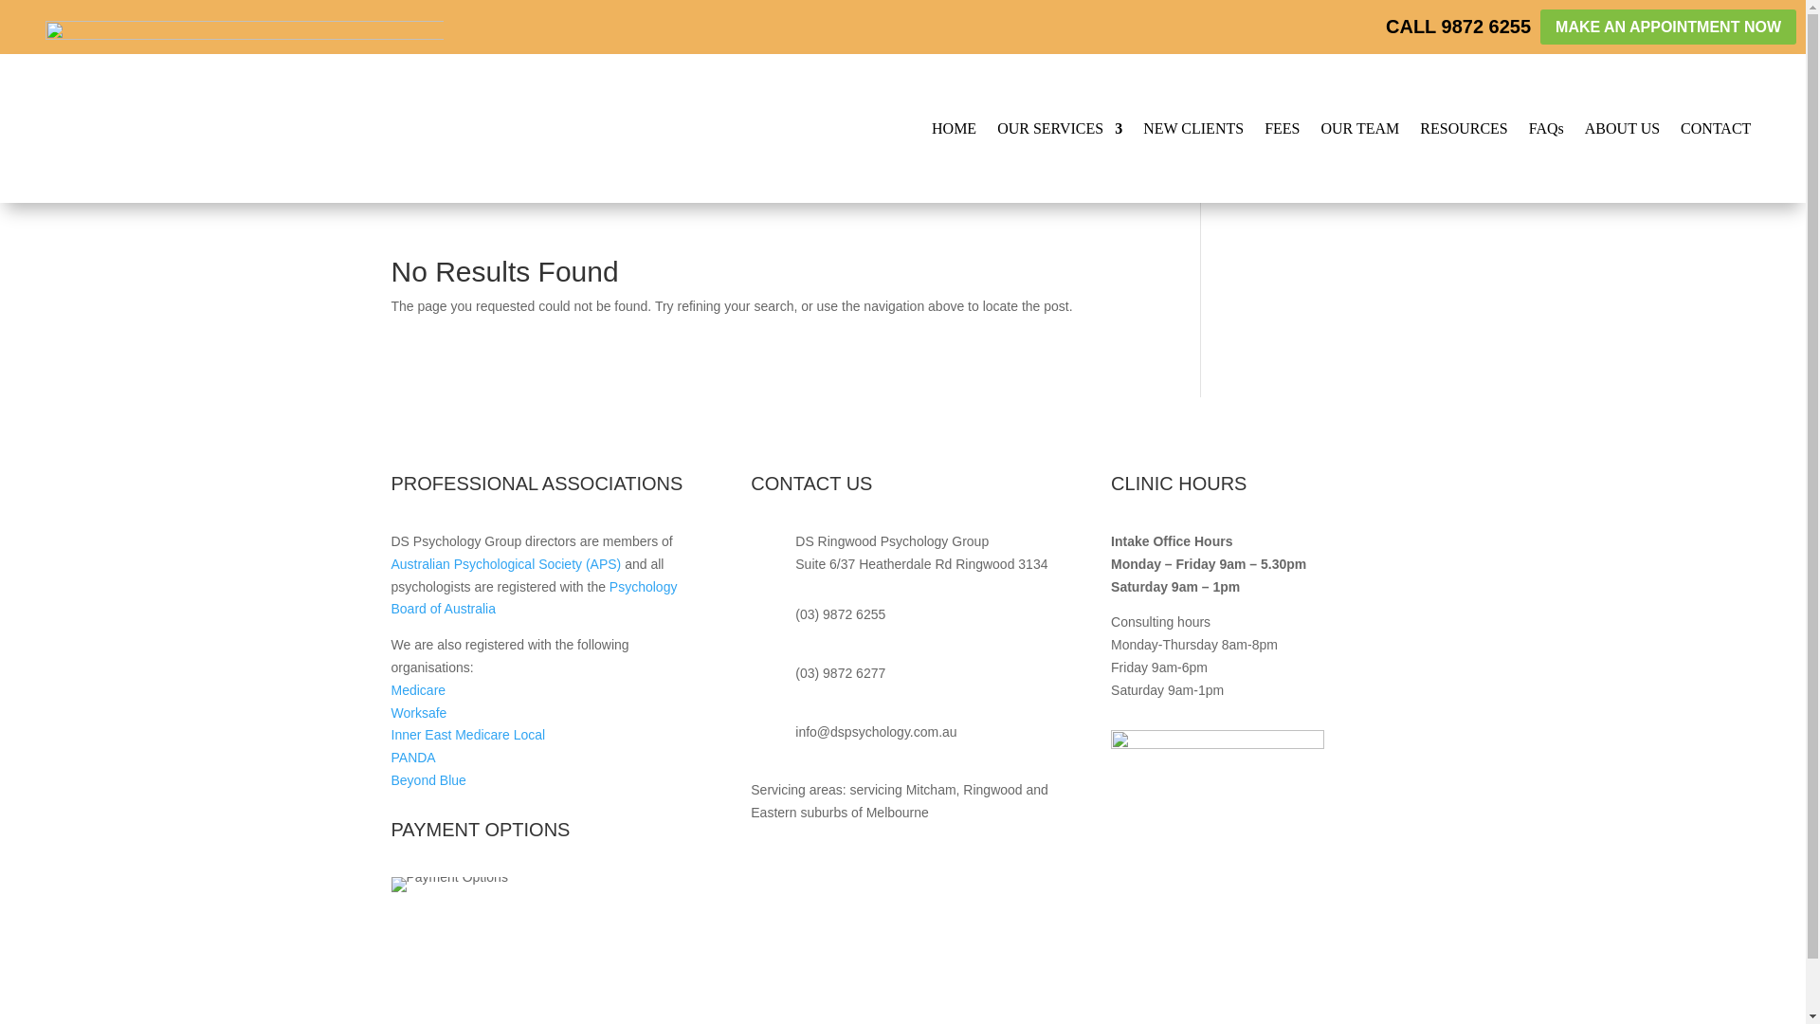 Image resolution: width=1820 pixels, height=1024 pixels. Describe the element at coordinates (1282, 128) in the screenshot. I see `FEES` at that location.